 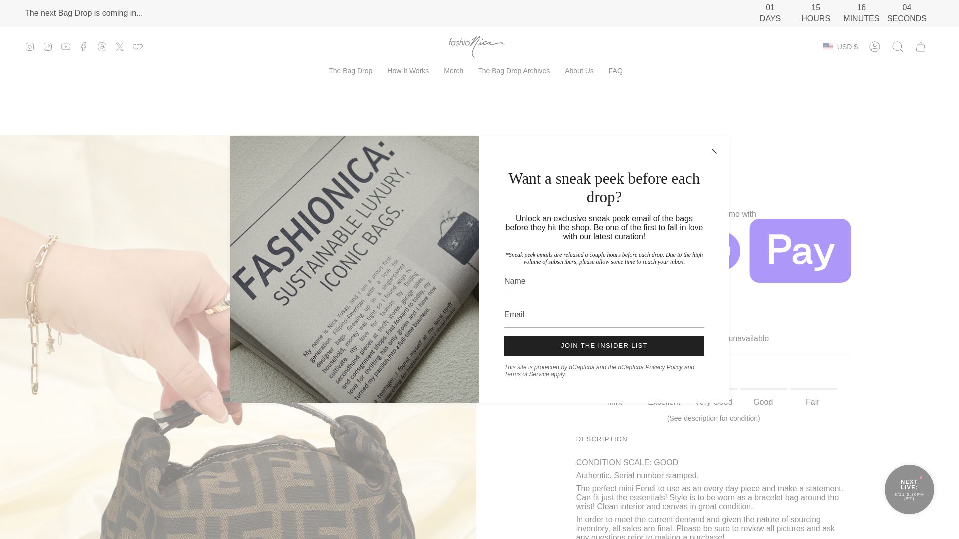 I want to click on FashioNica on Whatnot, so click(x=138, y=46).